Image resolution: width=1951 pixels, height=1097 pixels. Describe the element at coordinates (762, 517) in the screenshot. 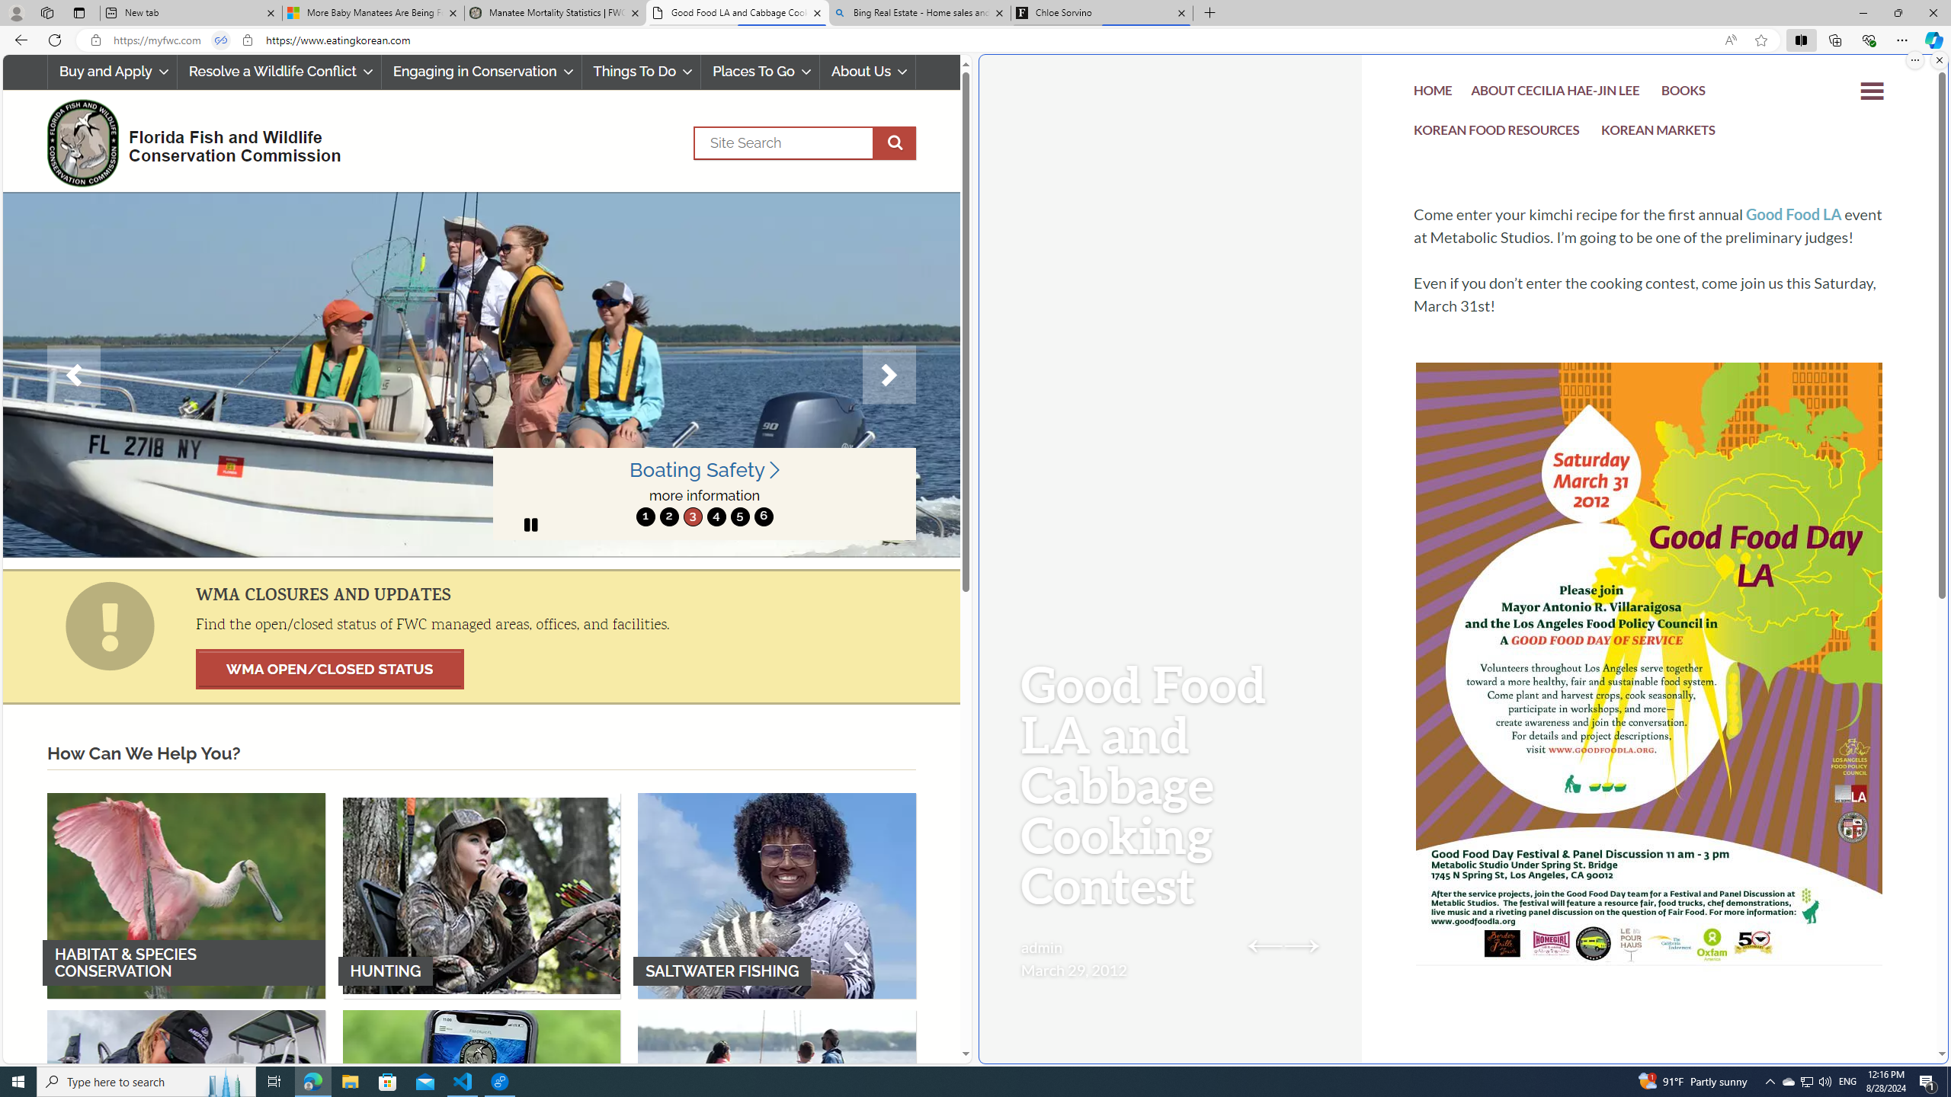

I see `6` at that location.